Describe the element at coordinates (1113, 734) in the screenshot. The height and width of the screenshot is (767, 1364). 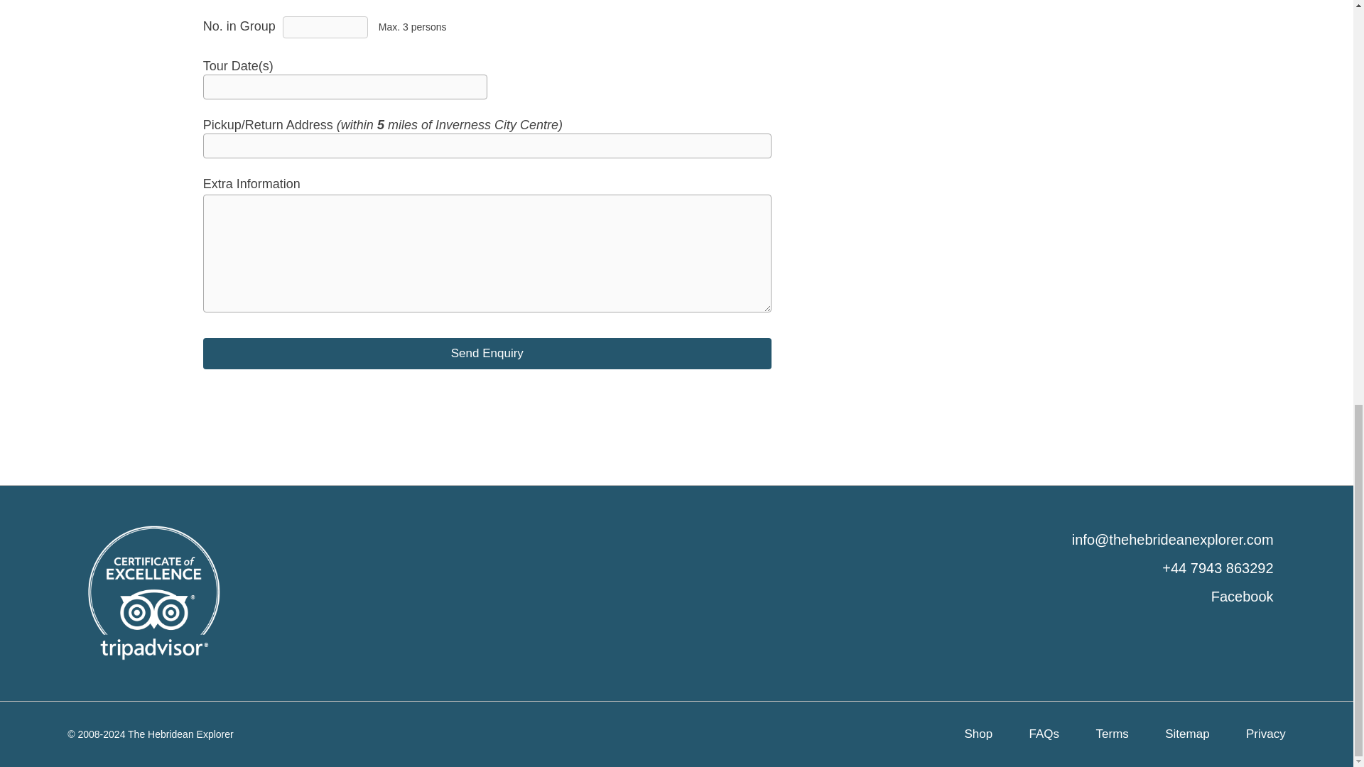
I see `Terms` at that location.